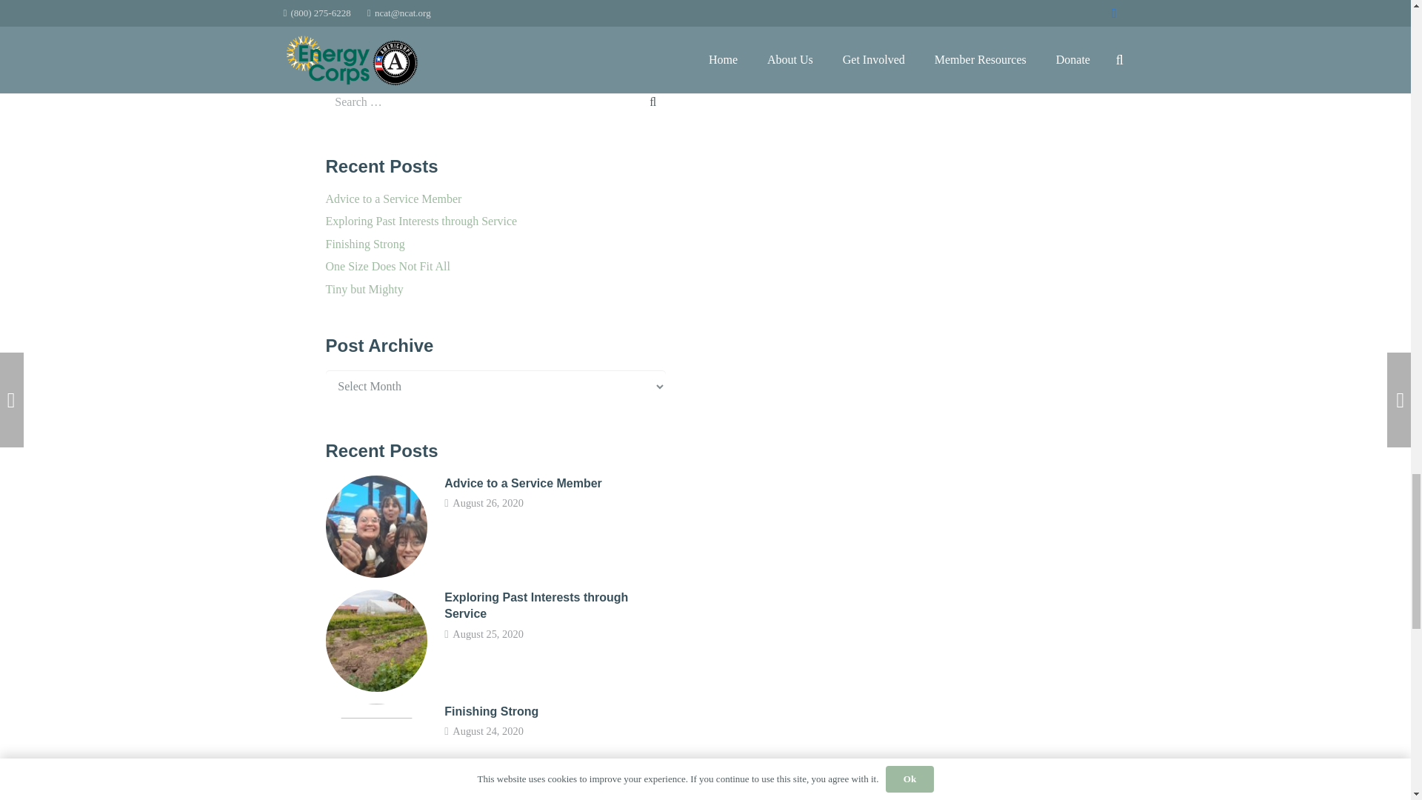 This screenshot has width=1422, height=800. What do you see at coordinates (365, 244) in the screenshot?
I see `Finishing Strong` at bounding box center [365, 244].